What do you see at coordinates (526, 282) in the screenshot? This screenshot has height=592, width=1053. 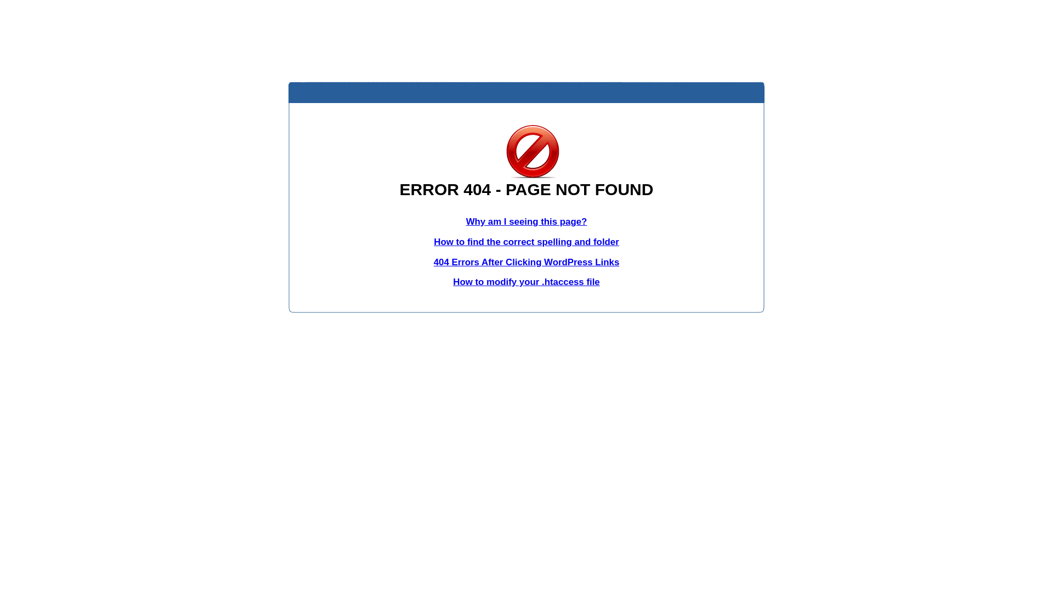 I see `How to modify your .htaccess file` at bounding box center [526, 282].